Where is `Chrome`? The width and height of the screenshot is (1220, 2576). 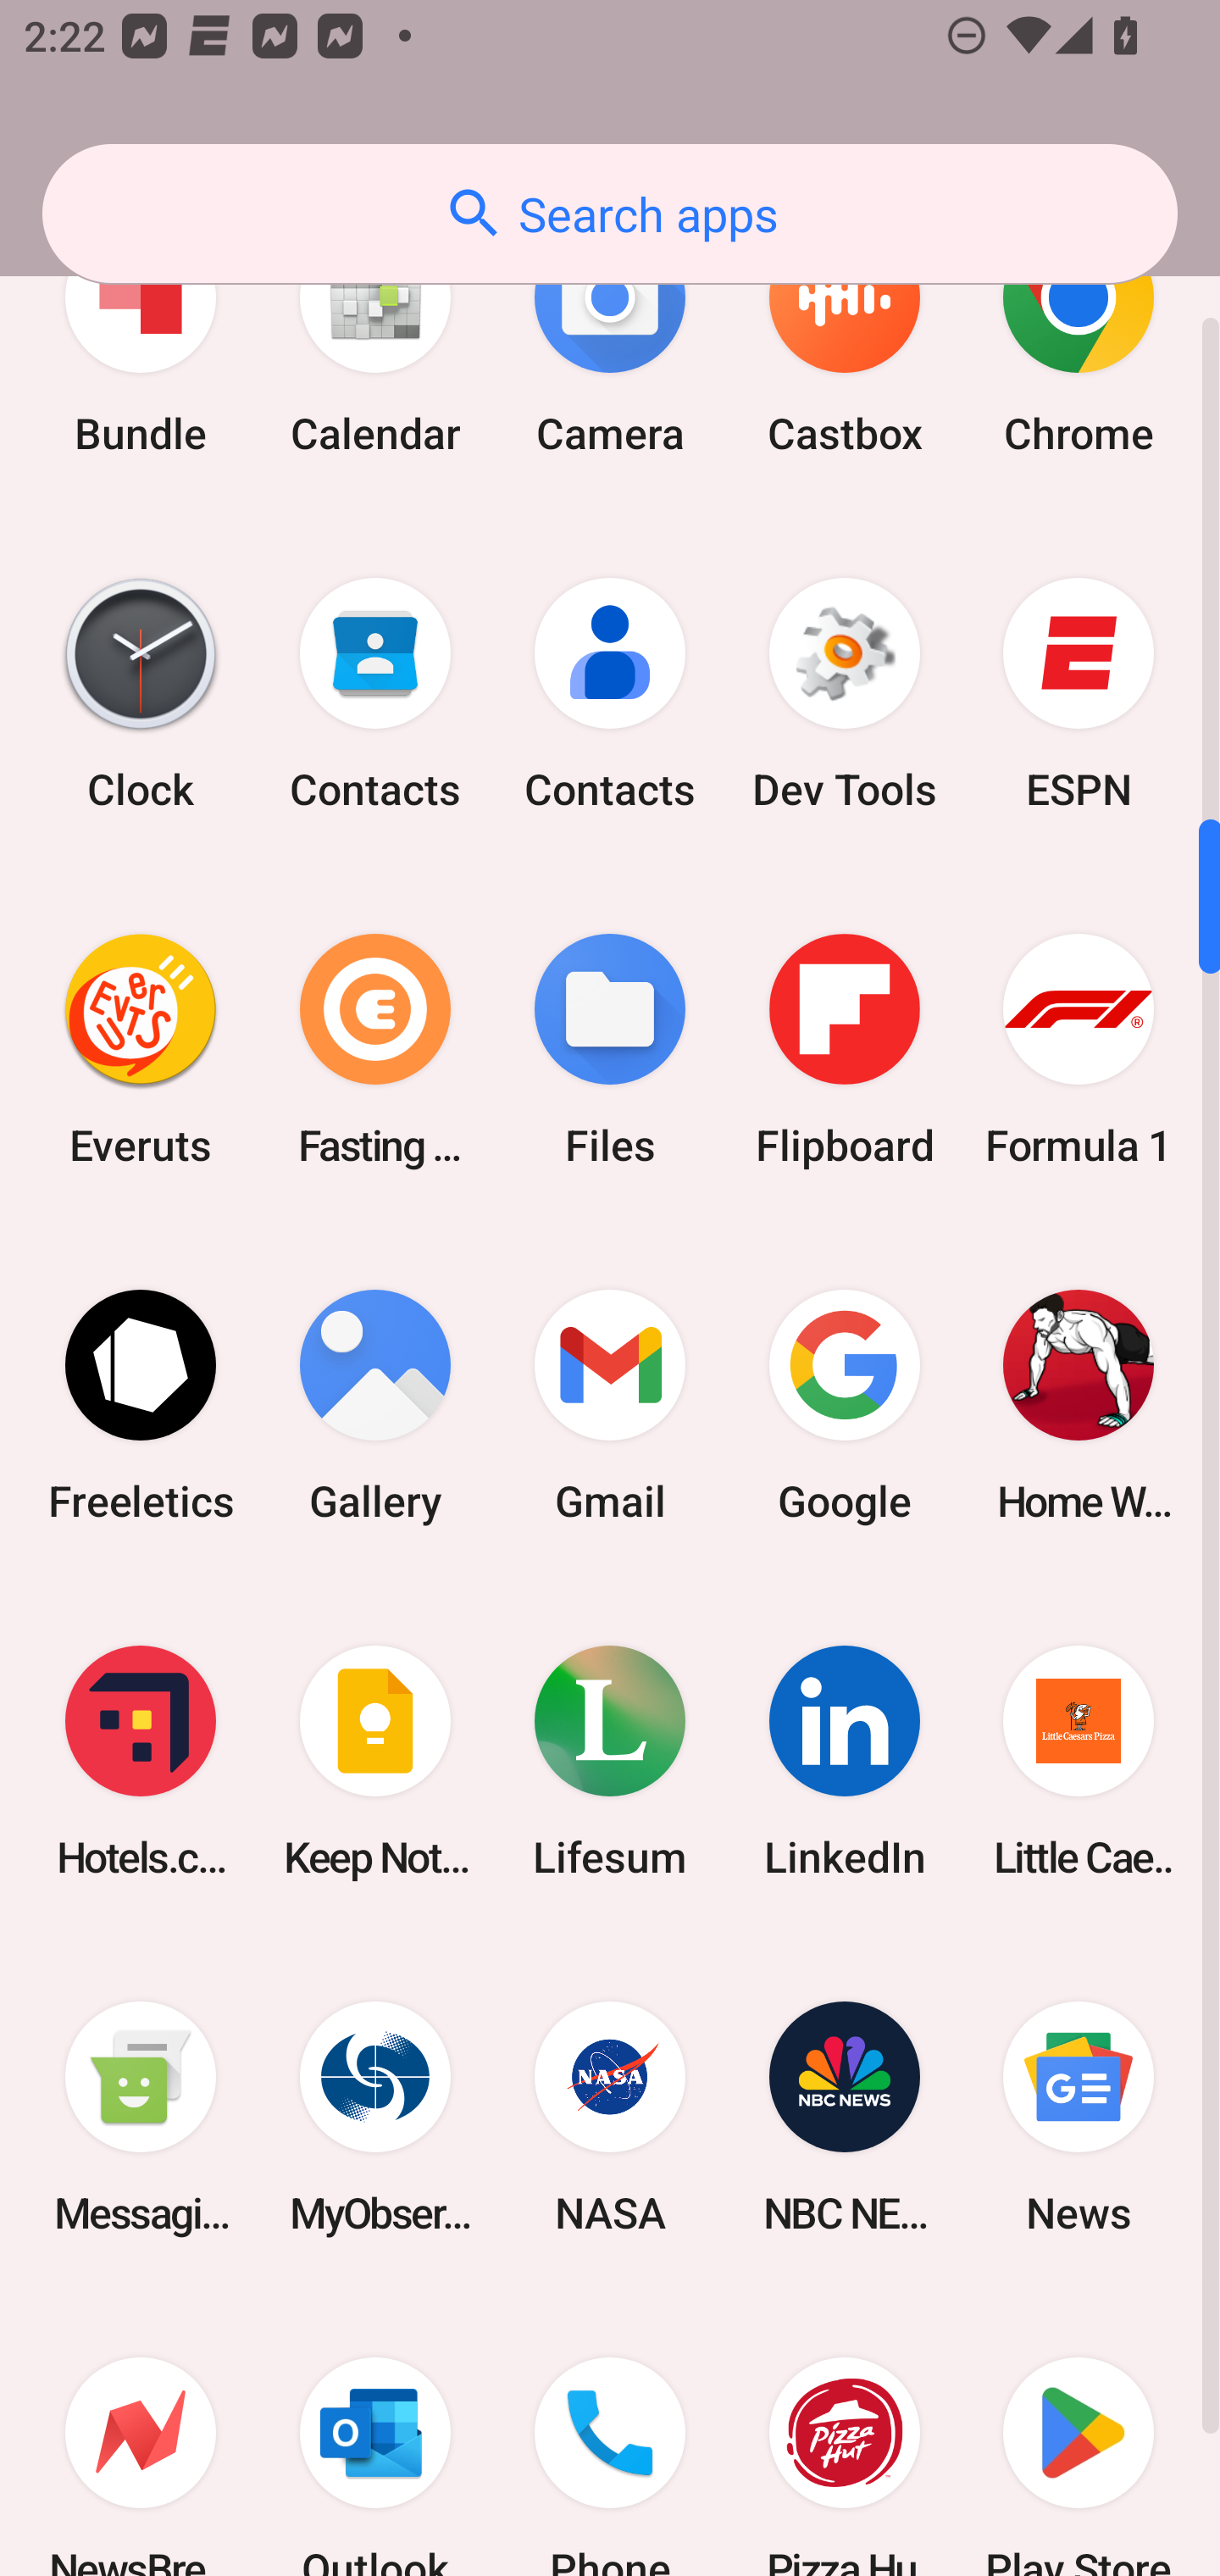
Chrome is located at coordinates (1079, 342).